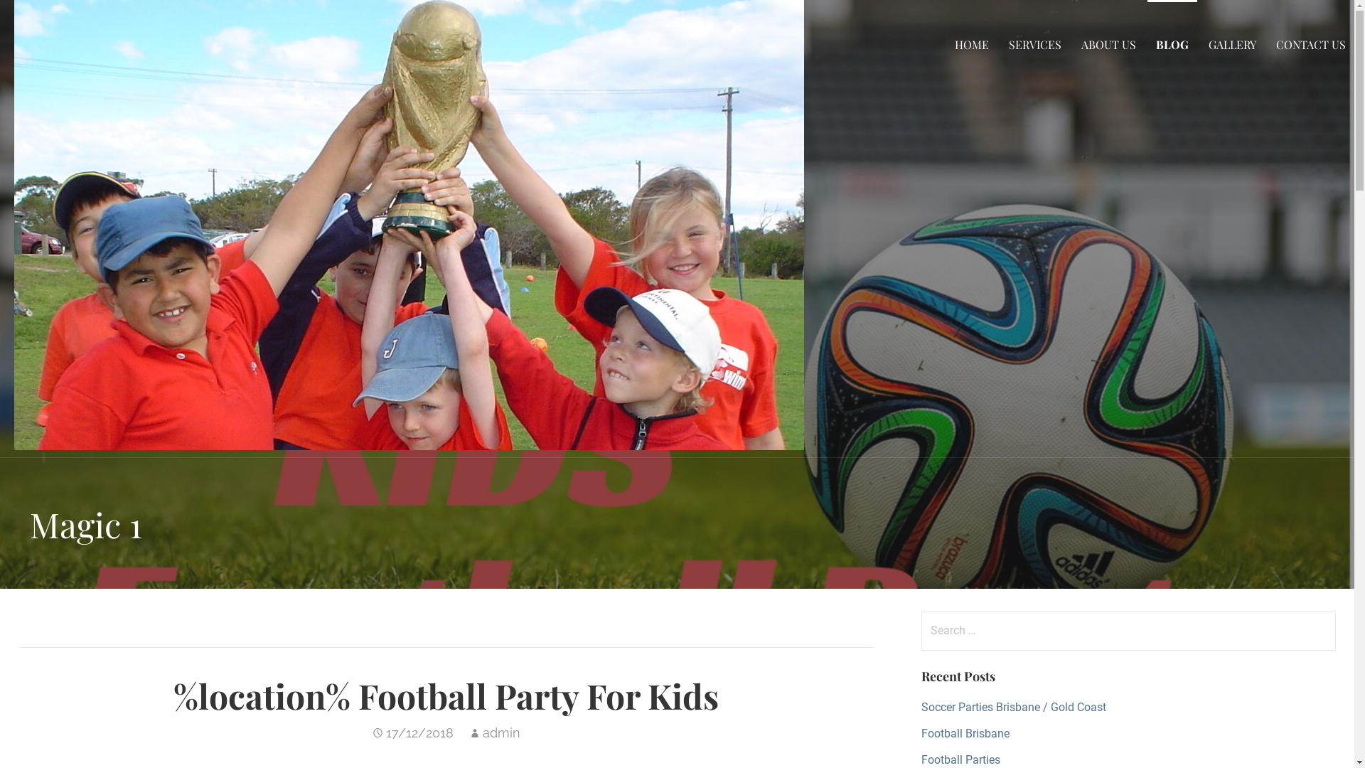  I want to click on CONTACT US, so click(1311, 44).